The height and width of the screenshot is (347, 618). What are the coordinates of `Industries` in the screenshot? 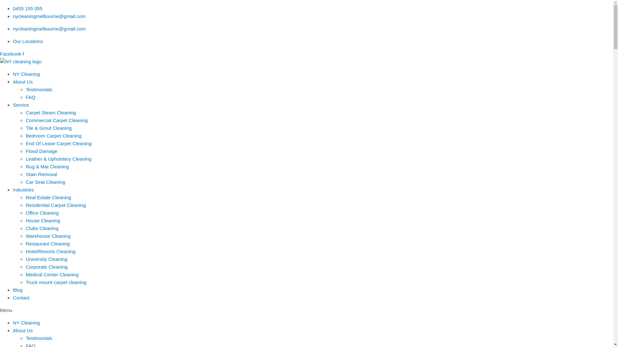 It's located at (23, 190).